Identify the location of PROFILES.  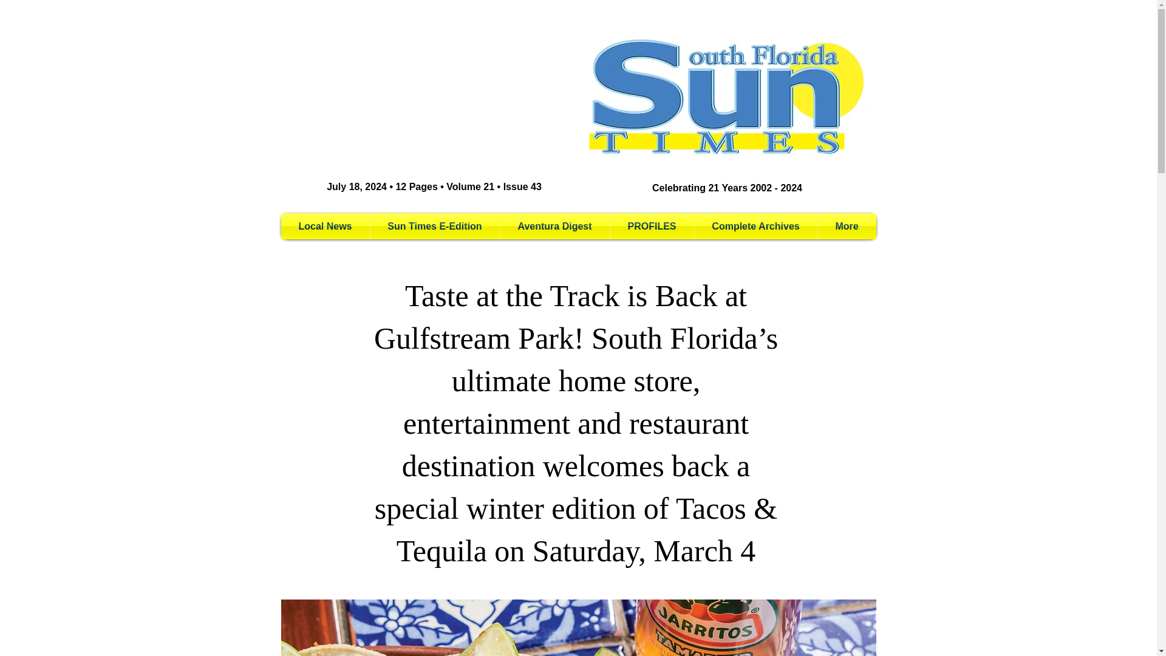
(652, 226).